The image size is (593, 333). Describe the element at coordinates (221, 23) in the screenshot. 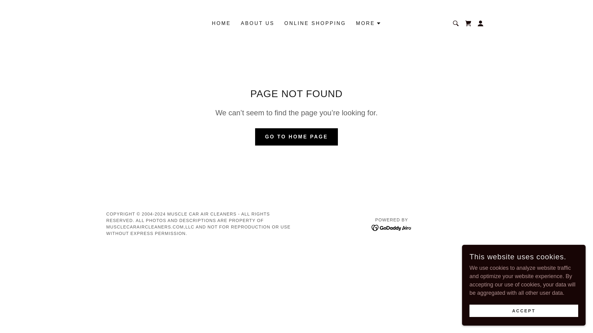

I see `HOME` at that location.